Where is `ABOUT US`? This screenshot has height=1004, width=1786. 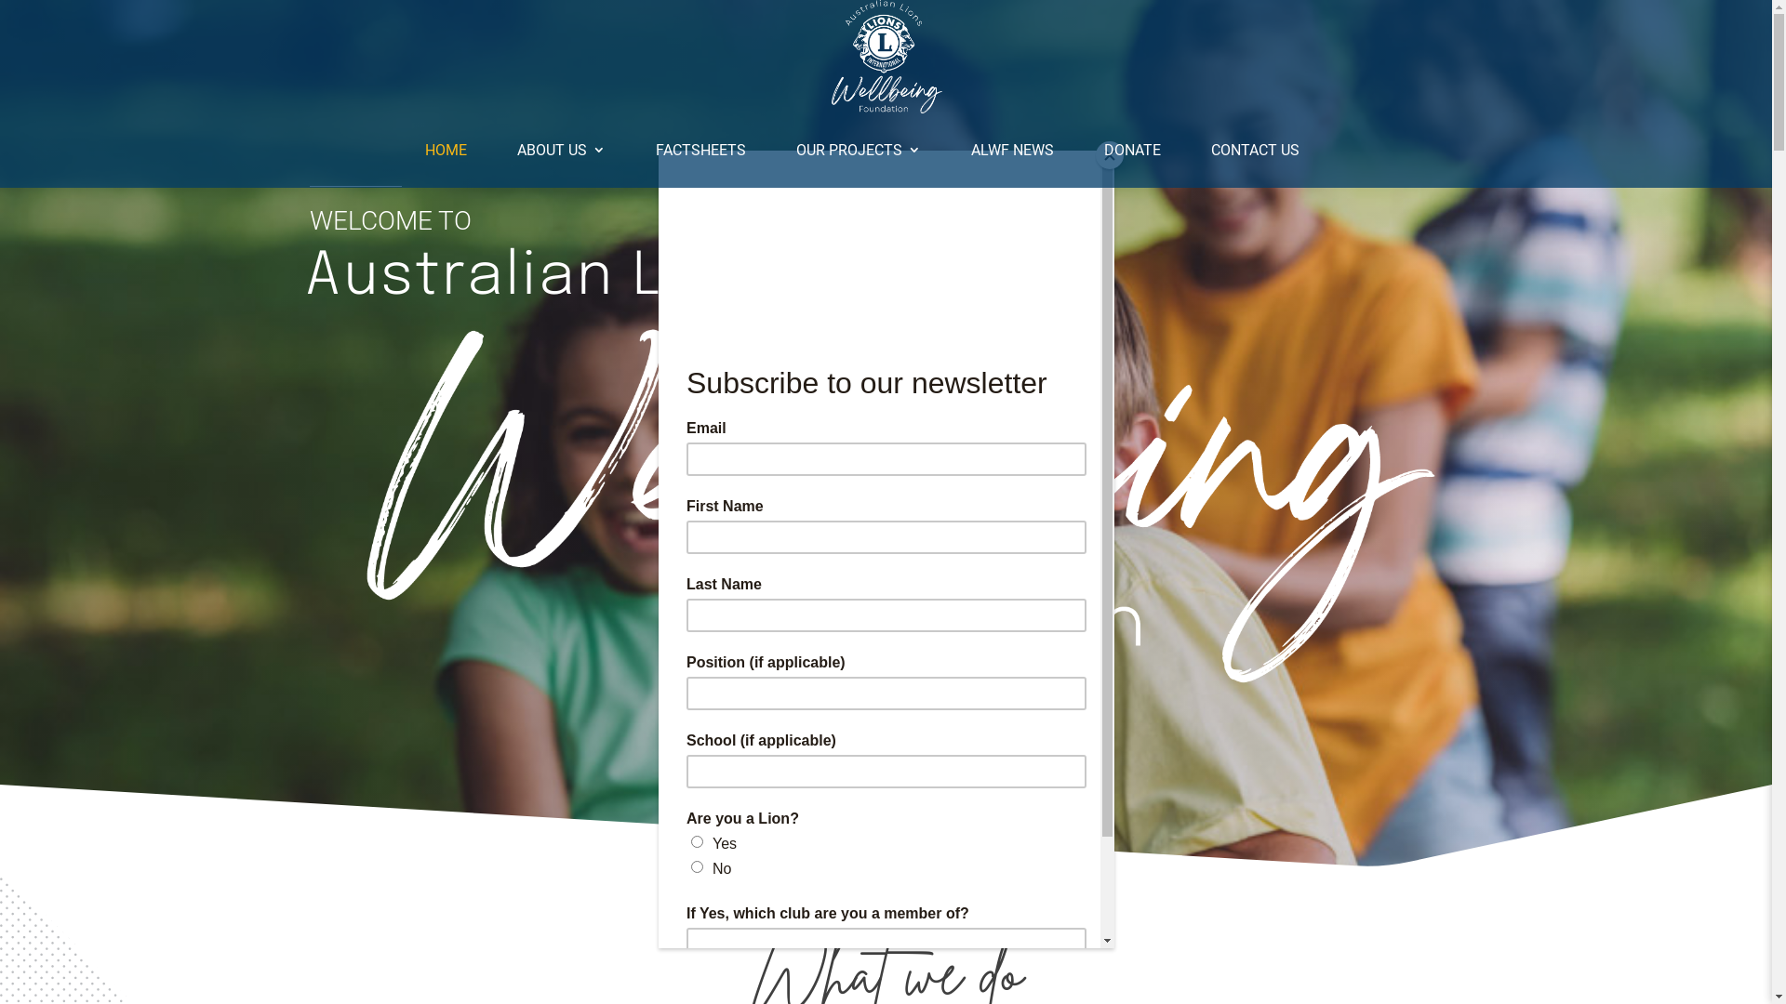 ABOUT US is located at coordinates (562, 151).